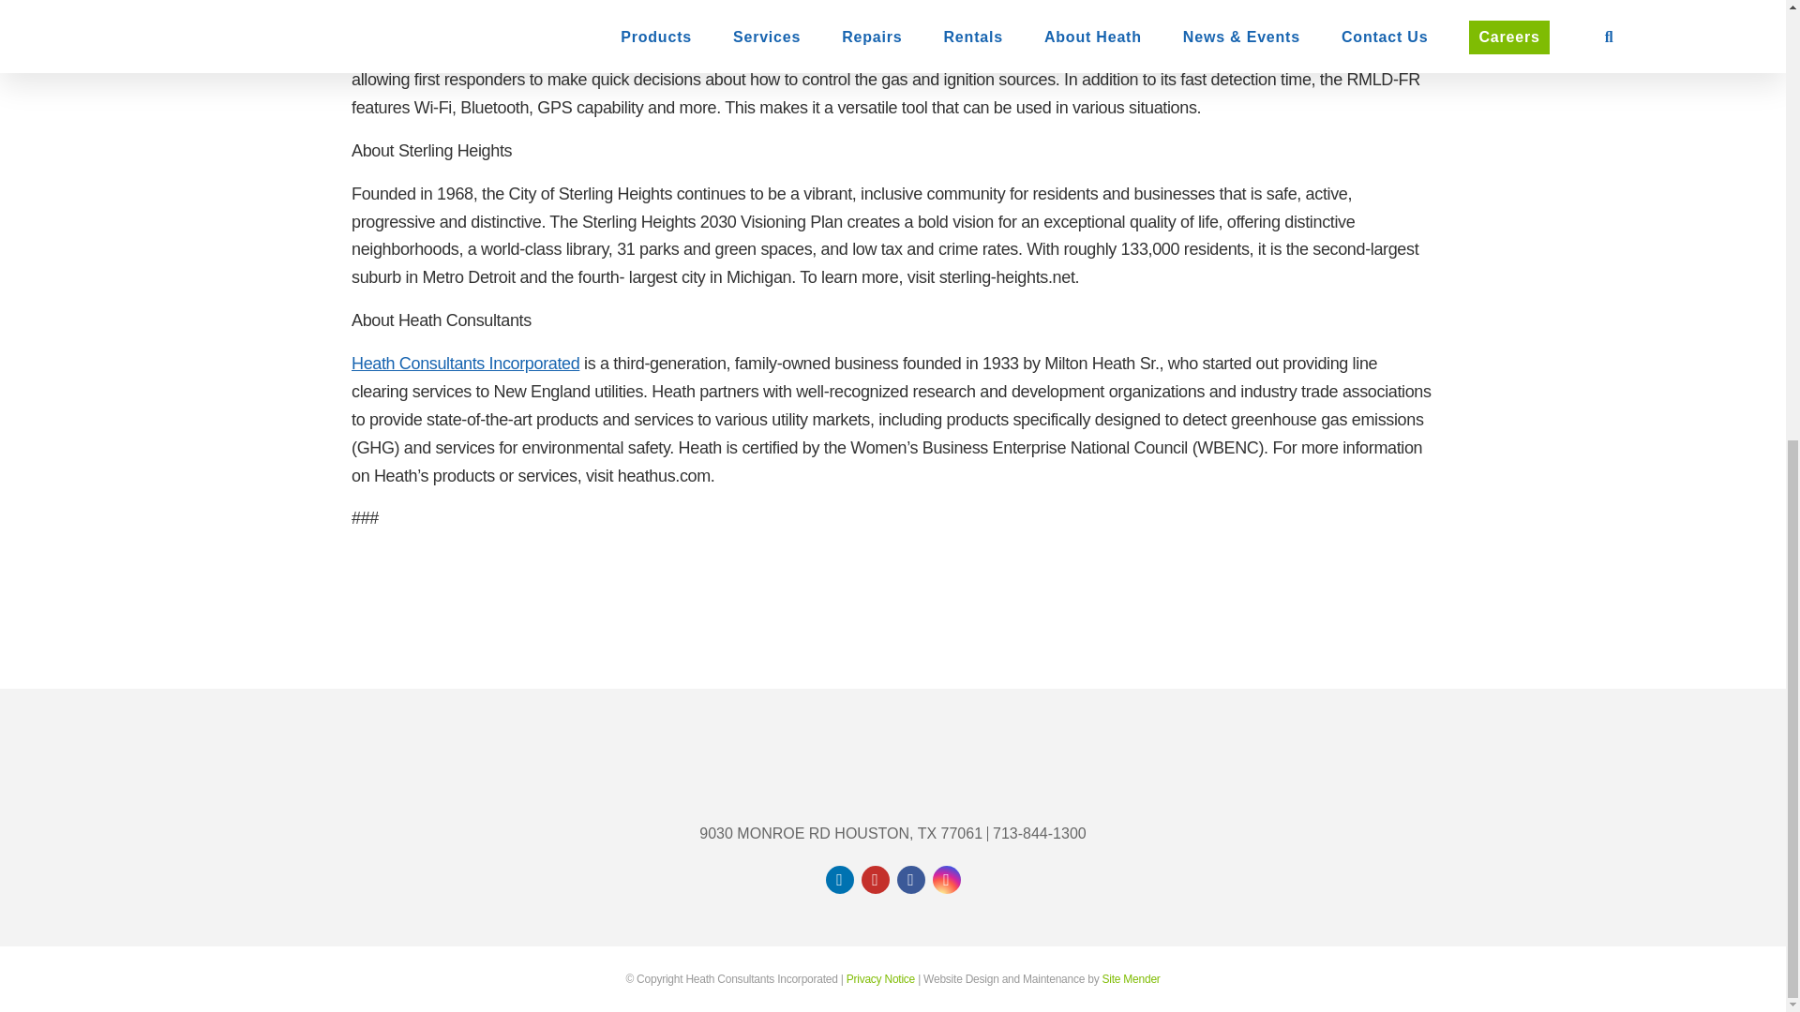 This screenshot has height=1012, width=1800. I want to click on Privacy Notice, so click(879, 978).